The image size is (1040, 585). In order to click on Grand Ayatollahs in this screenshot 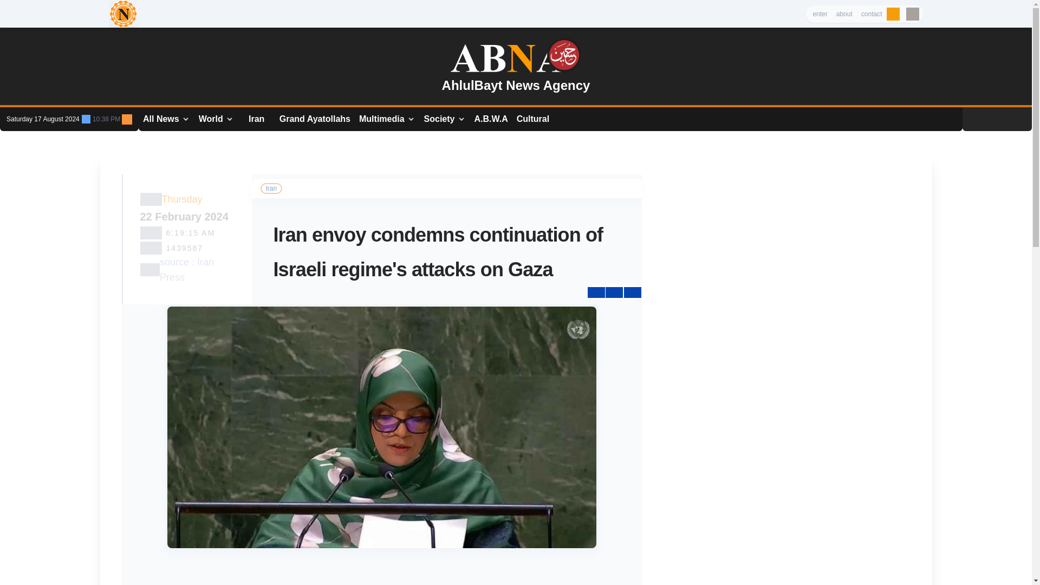, I will do `click(315, 119)`.